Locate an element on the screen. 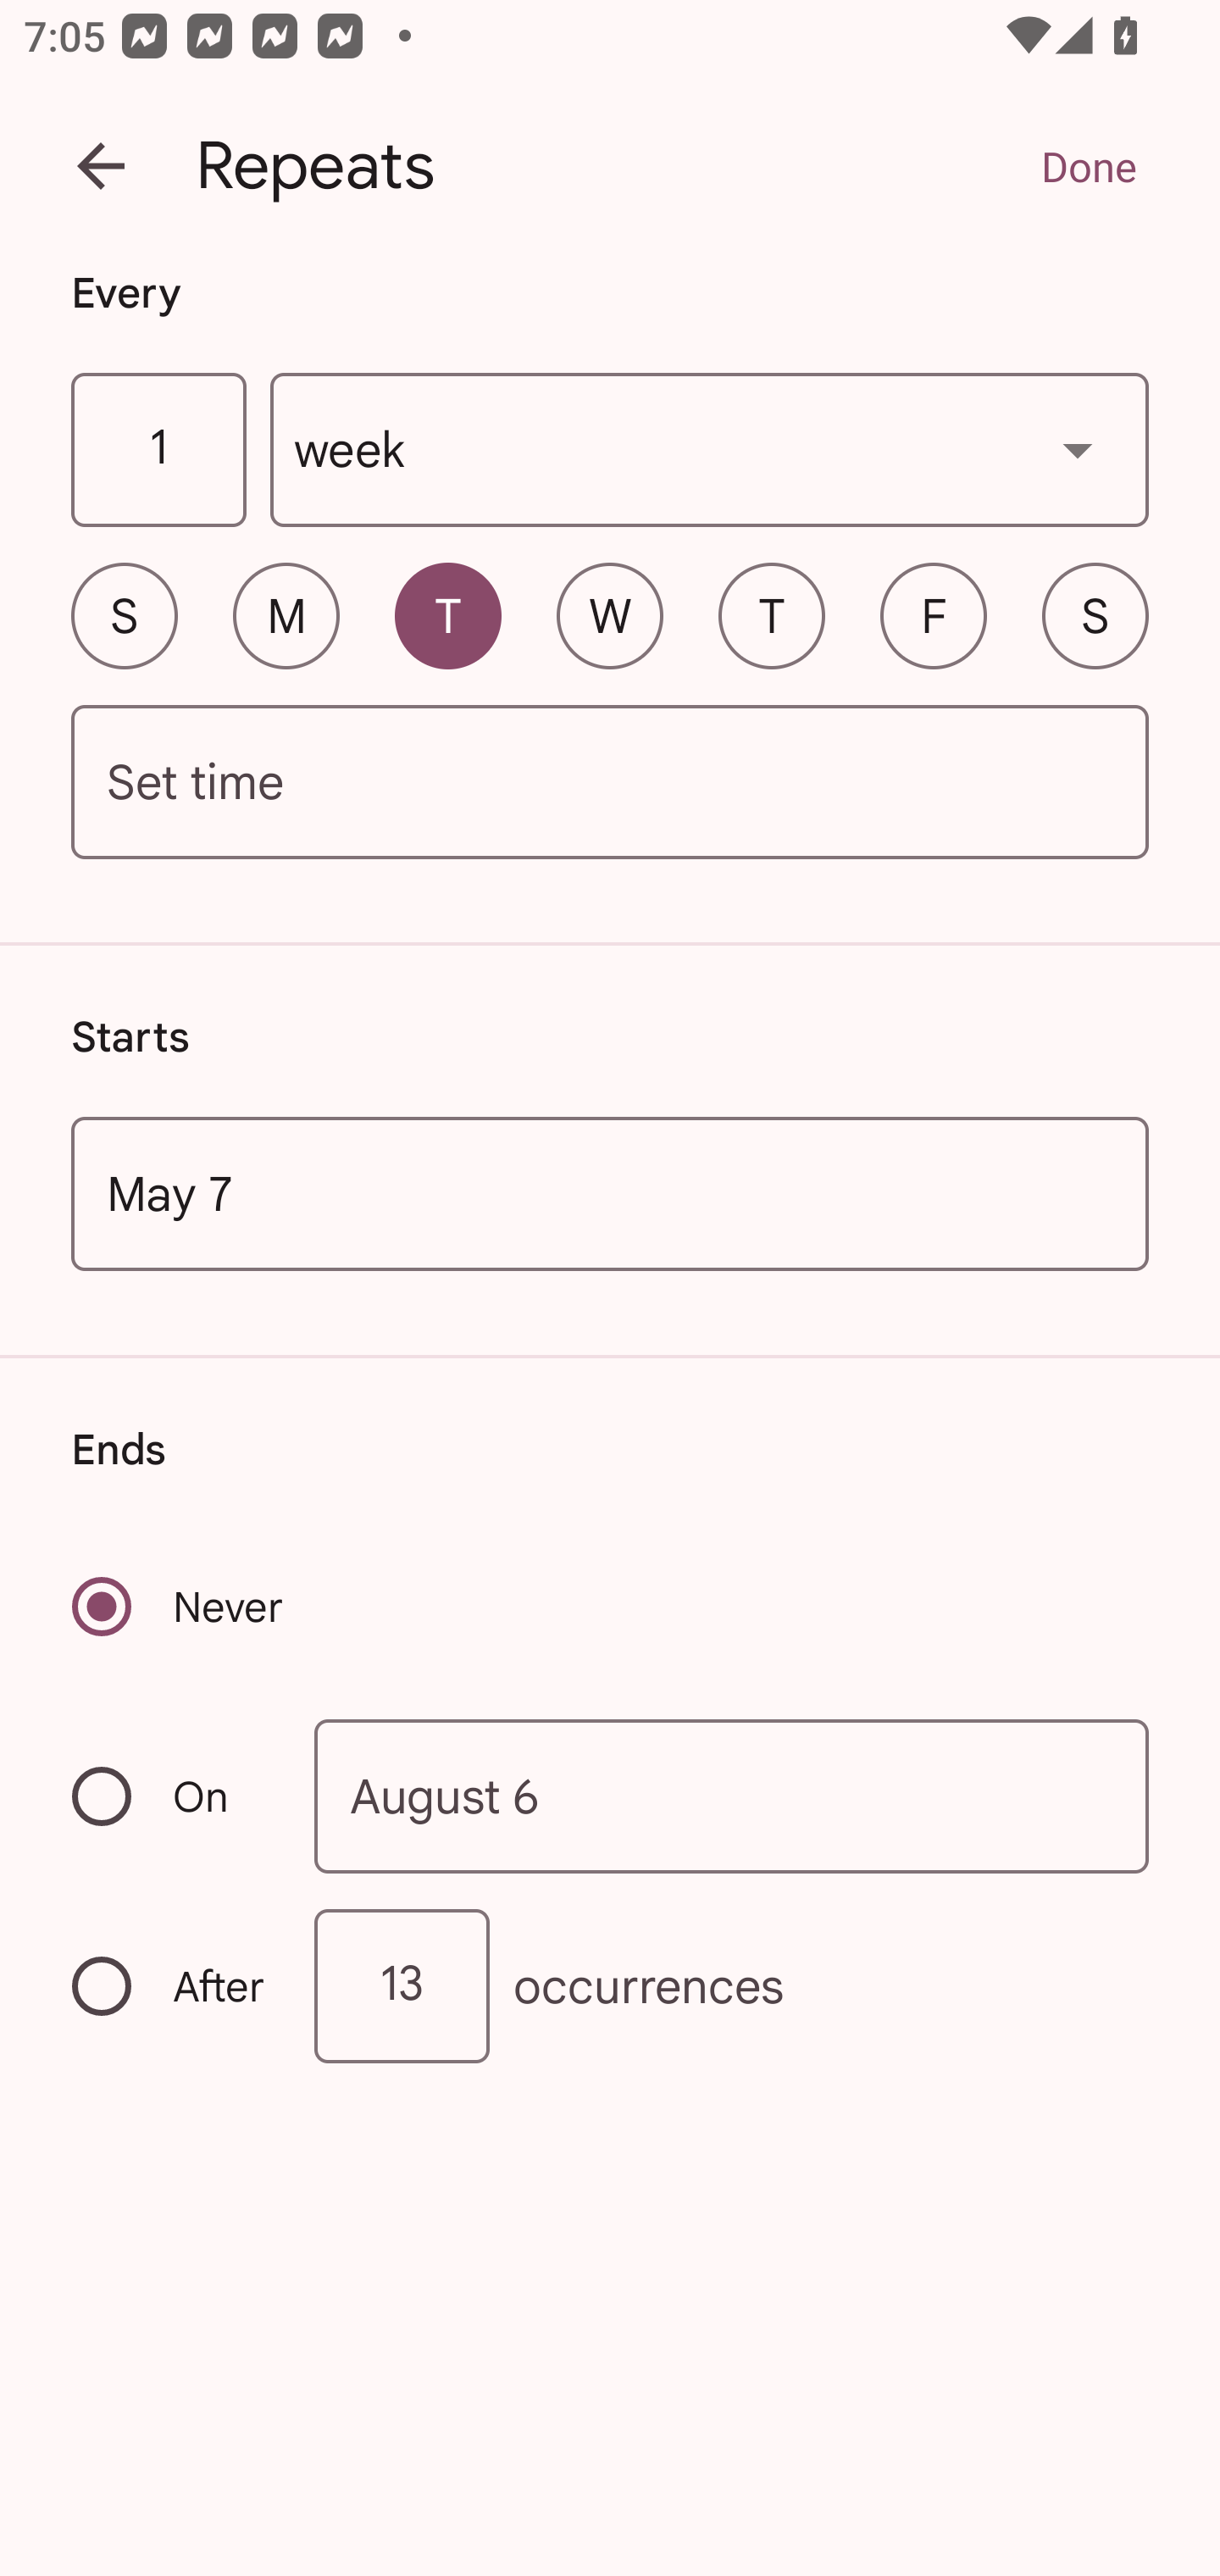 The width and height of the screenshot is (1220, 2576). week is located at coordinates (710, 451).